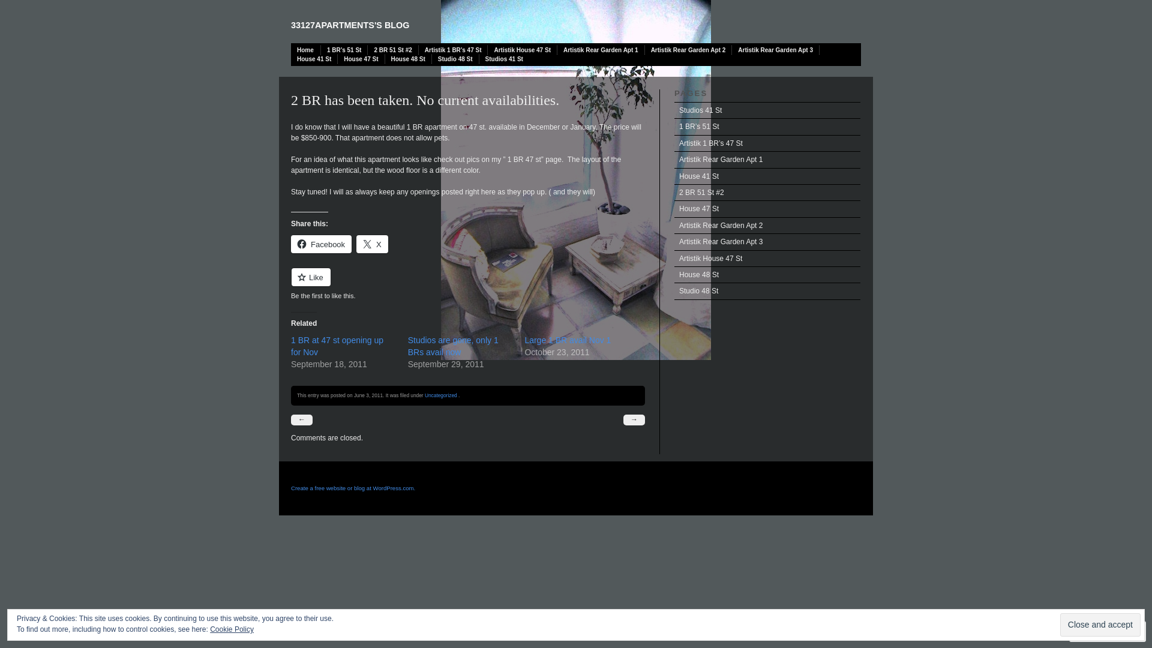 This screenshot has width=1152, height=648. Describe the element at coordinates (1097, 631) in the screenshot. I see `Follow` at that location.